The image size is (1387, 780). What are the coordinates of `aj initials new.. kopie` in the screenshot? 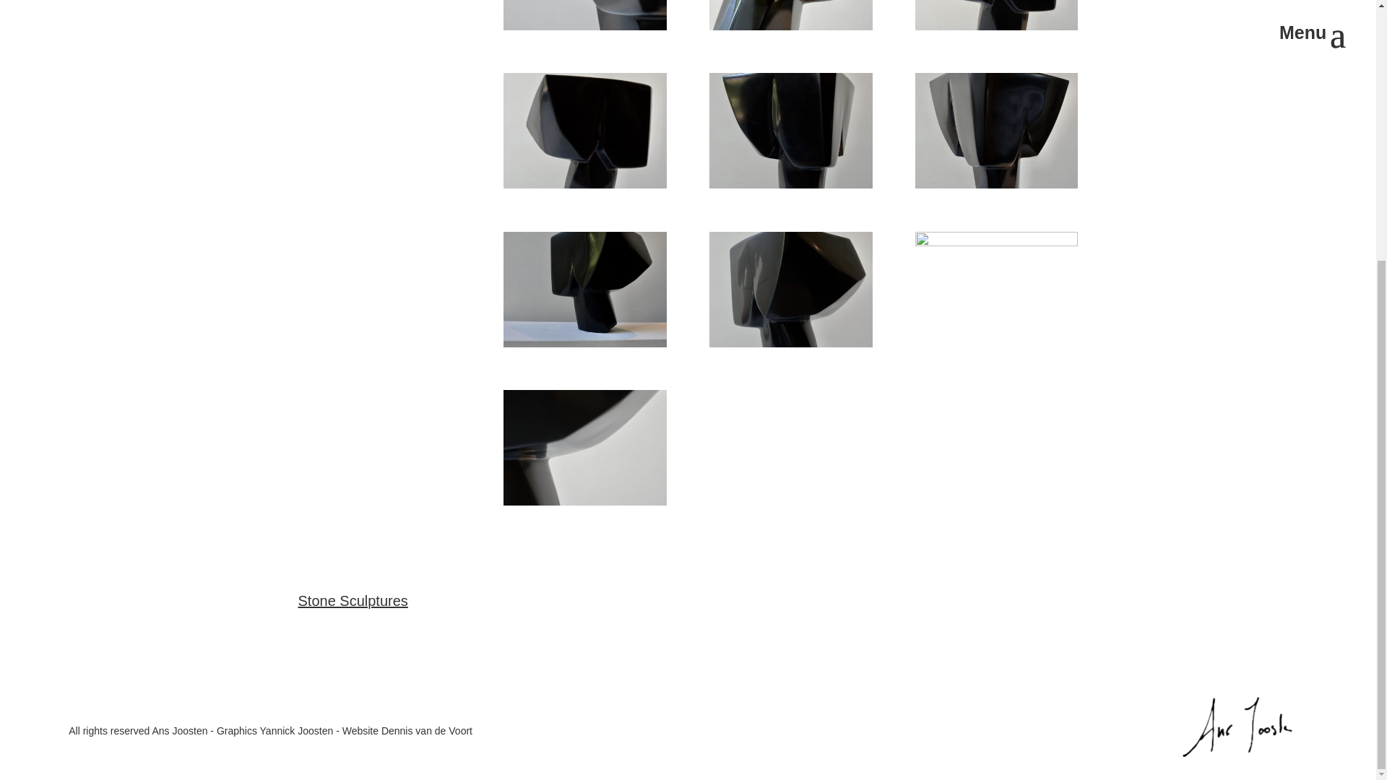 It's located at (1239, 727).